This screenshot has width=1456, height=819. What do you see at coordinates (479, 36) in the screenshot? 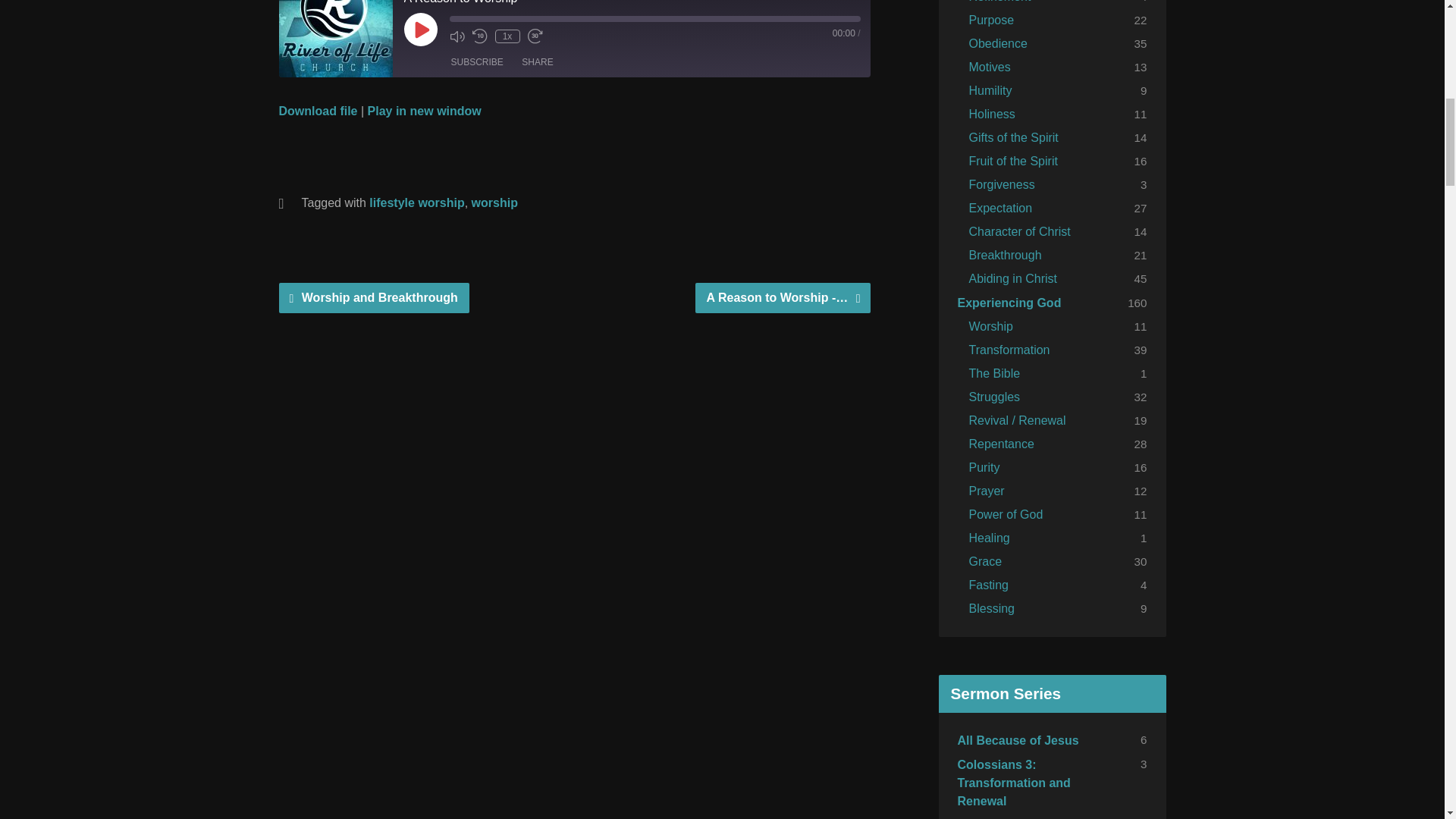
I see `Rewind 10 seconds` at bounding box center [479, 36].